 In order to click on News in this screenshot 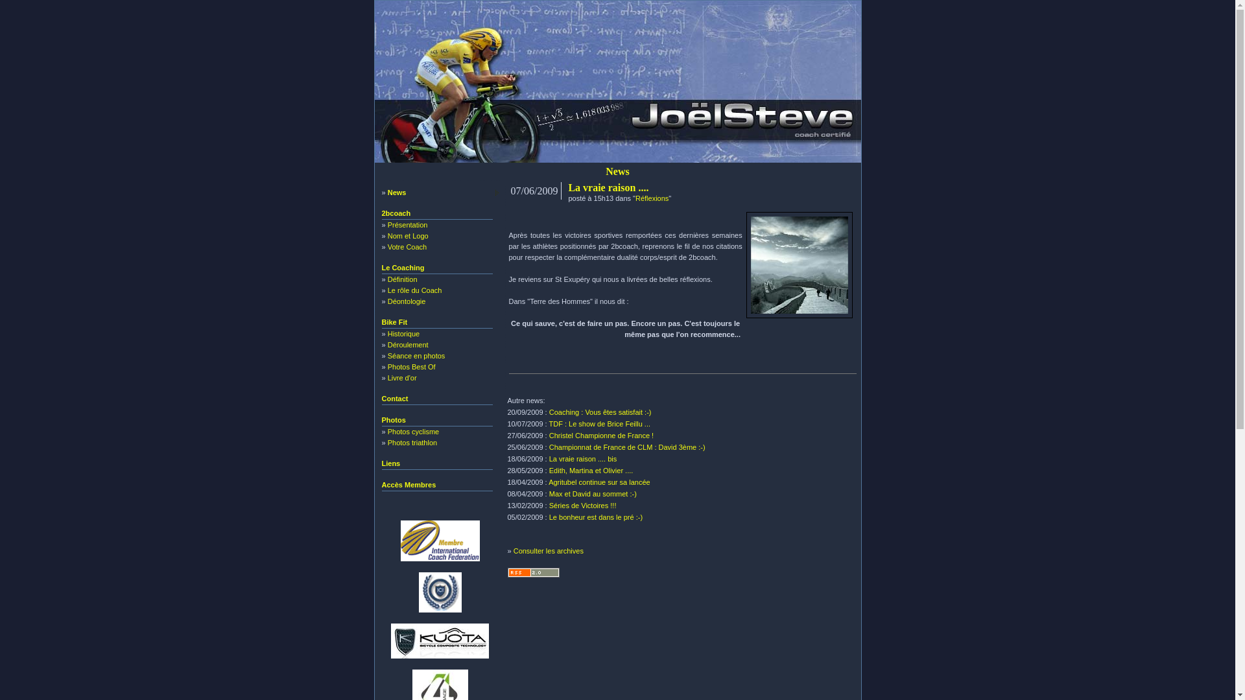, I will do `click(397, 192)`.